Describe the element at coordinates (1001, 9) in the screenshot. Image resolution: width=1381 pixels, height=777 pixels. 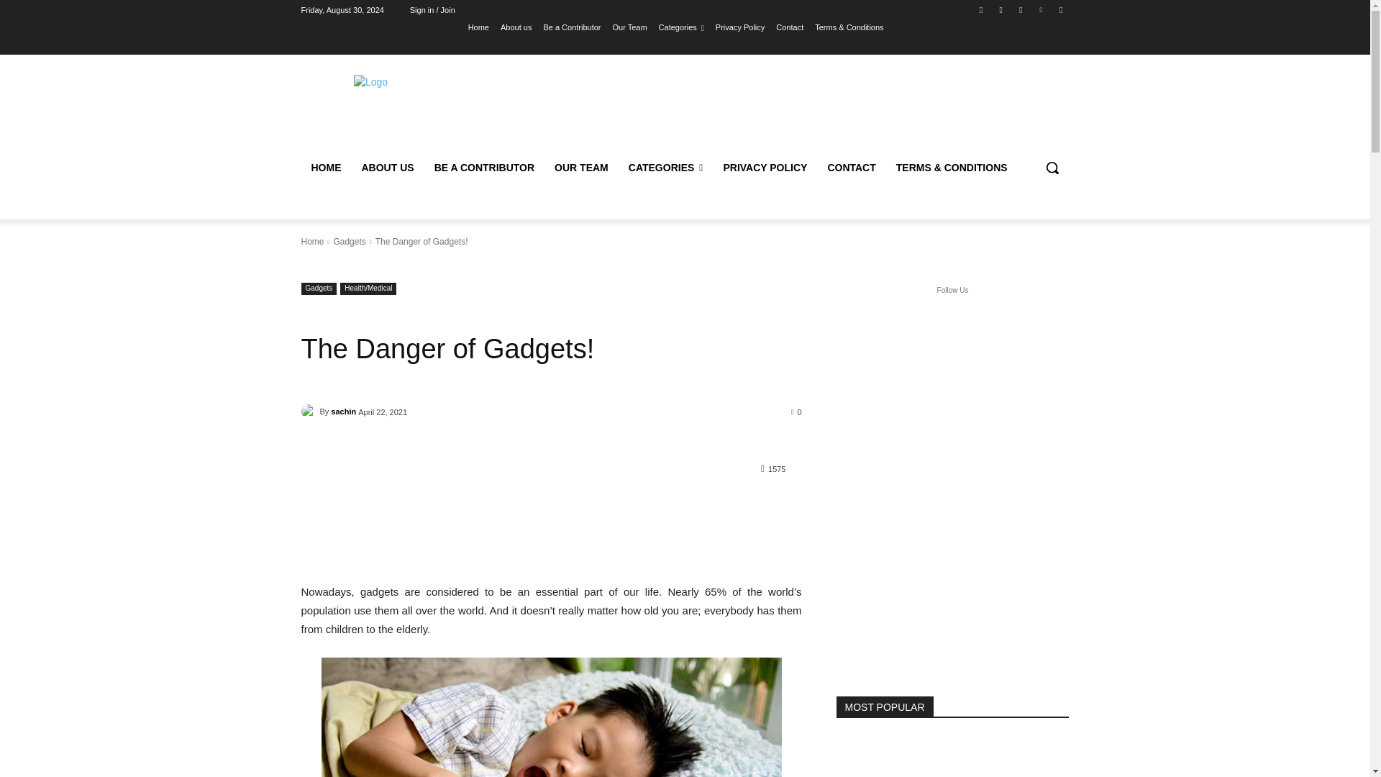
I see `Instagram` at that location.